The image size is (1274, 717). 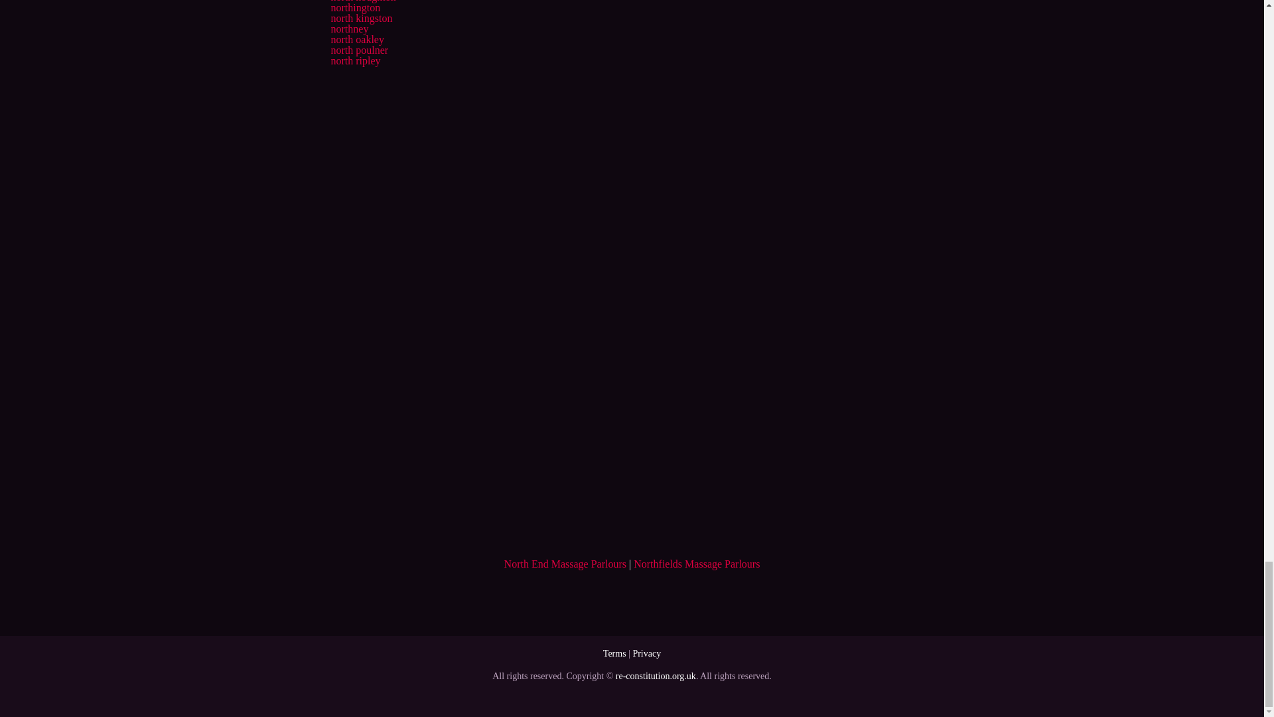 I want to click on Privacy, so click(x=646, y=653).